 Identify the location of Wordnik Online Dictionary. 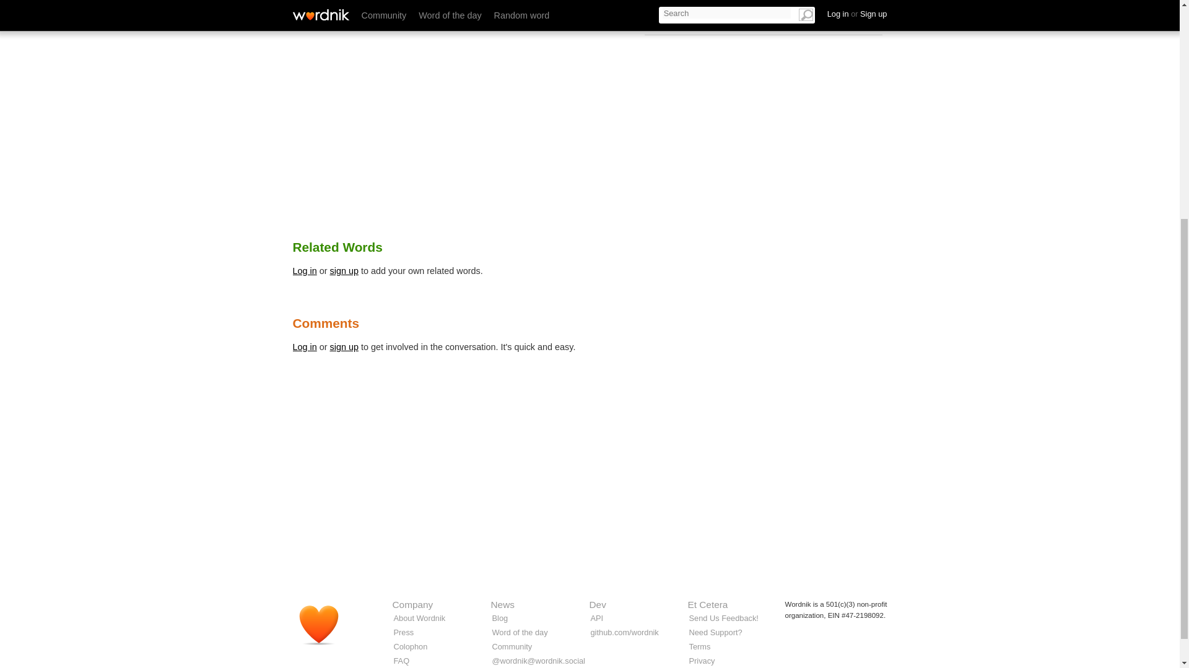
(324, 630).